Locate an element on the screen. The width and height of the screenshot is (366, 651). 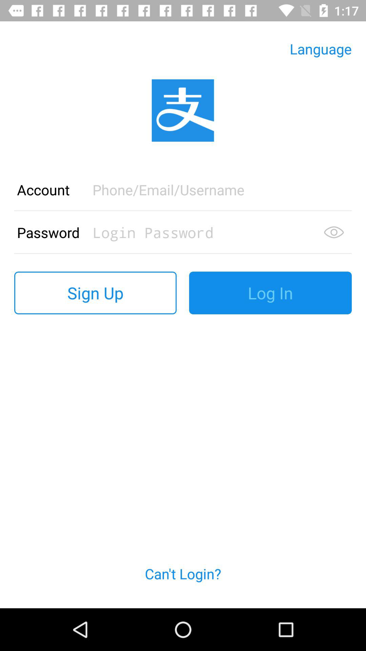
turn on the can't login? icon is located at coordinates (183, 581).